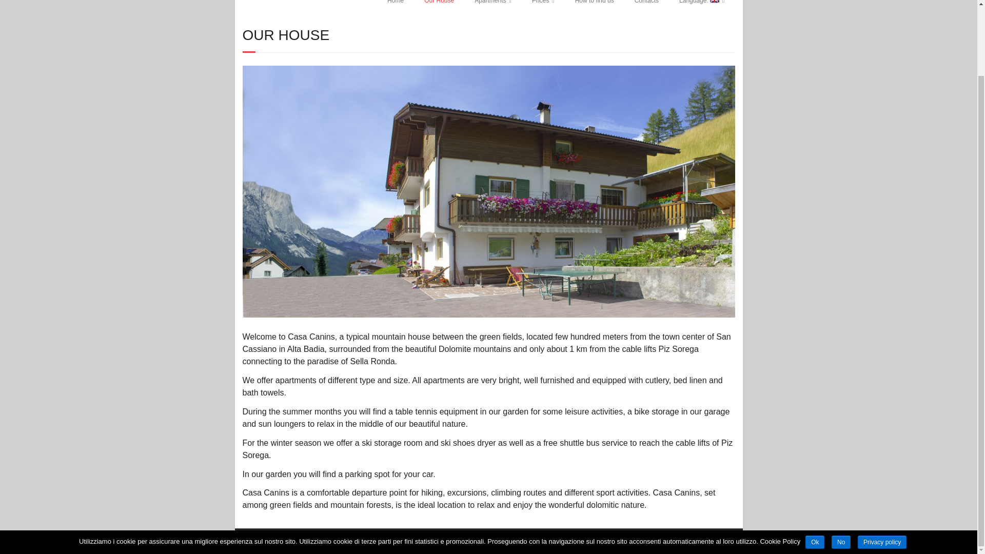  What do you see at coordinates (493, 9) in the screenshot?
I see `Apartments` at bounding box center [493, 9].